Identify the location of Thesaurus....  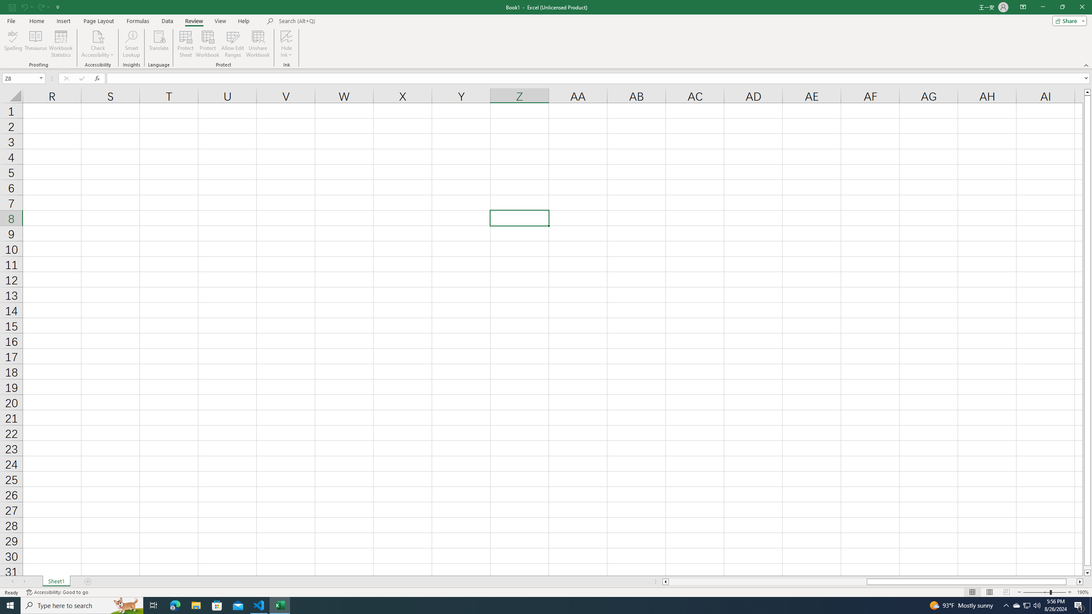
(35, 44).